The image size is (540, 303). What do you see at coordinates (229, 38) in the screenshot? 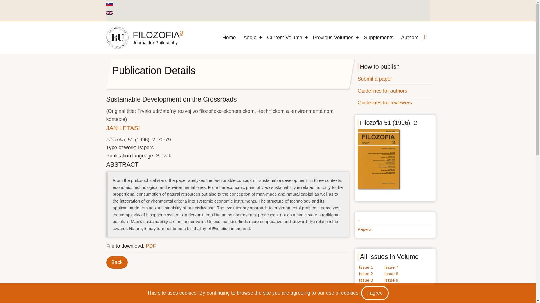
I see `Home` at bounding box center [229, 38].